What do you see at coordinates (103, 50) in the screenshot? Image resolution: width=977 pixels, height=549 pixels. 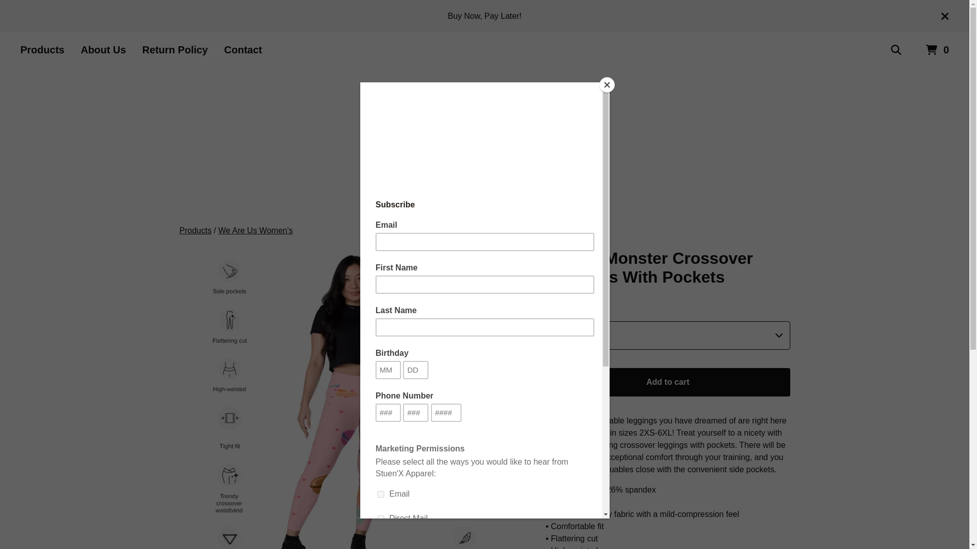 I see `View About Us` at bounding box center [103, 50].